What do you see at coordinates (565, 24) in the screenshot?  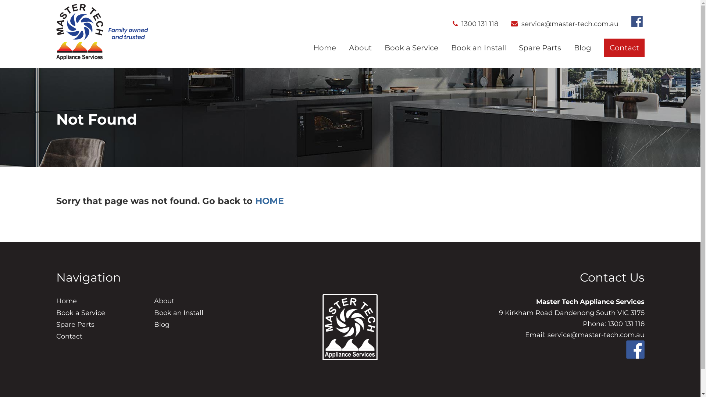 I see `service@master-tech.com.au` at bounding box center [565, 24].